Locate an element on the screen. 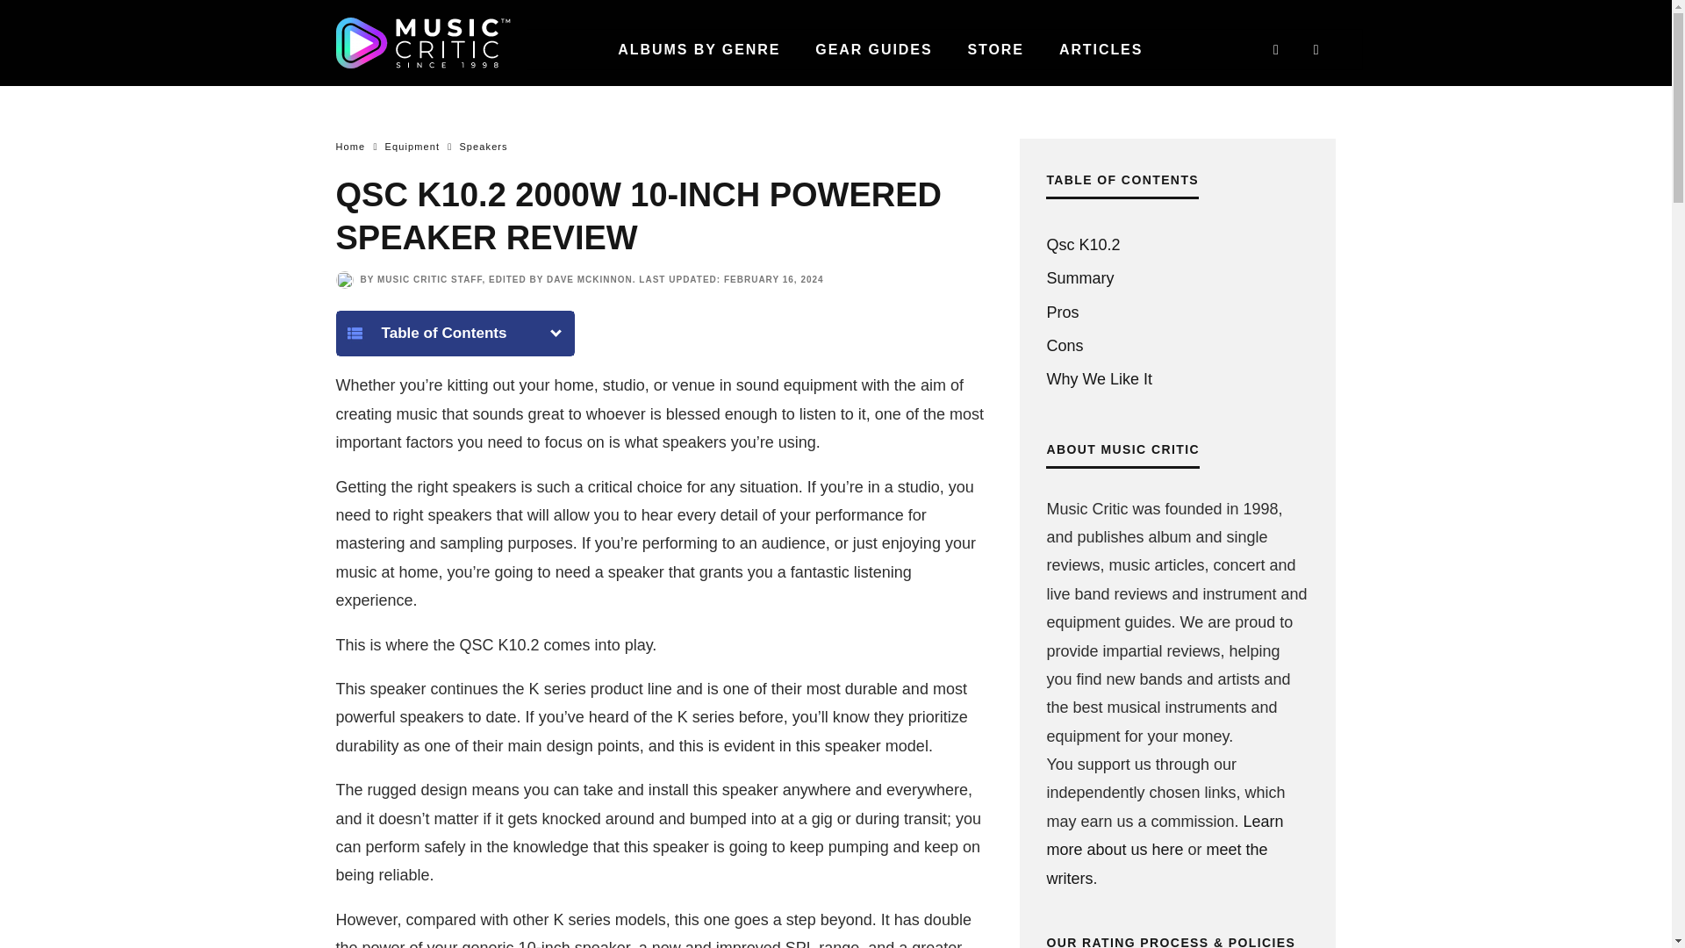 The image size is (1685, 948). DAVE MCKINNON is located at coordinates (590, 279).